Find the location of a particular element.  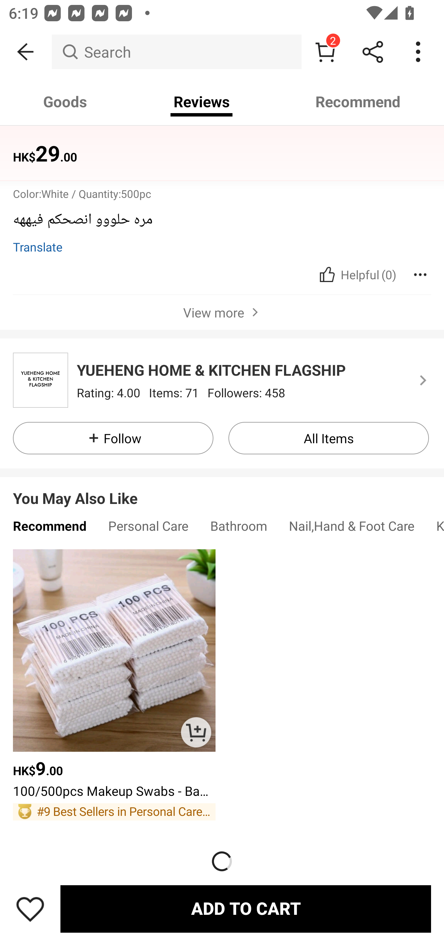

Bathroom is located at coordinates (239, 529).